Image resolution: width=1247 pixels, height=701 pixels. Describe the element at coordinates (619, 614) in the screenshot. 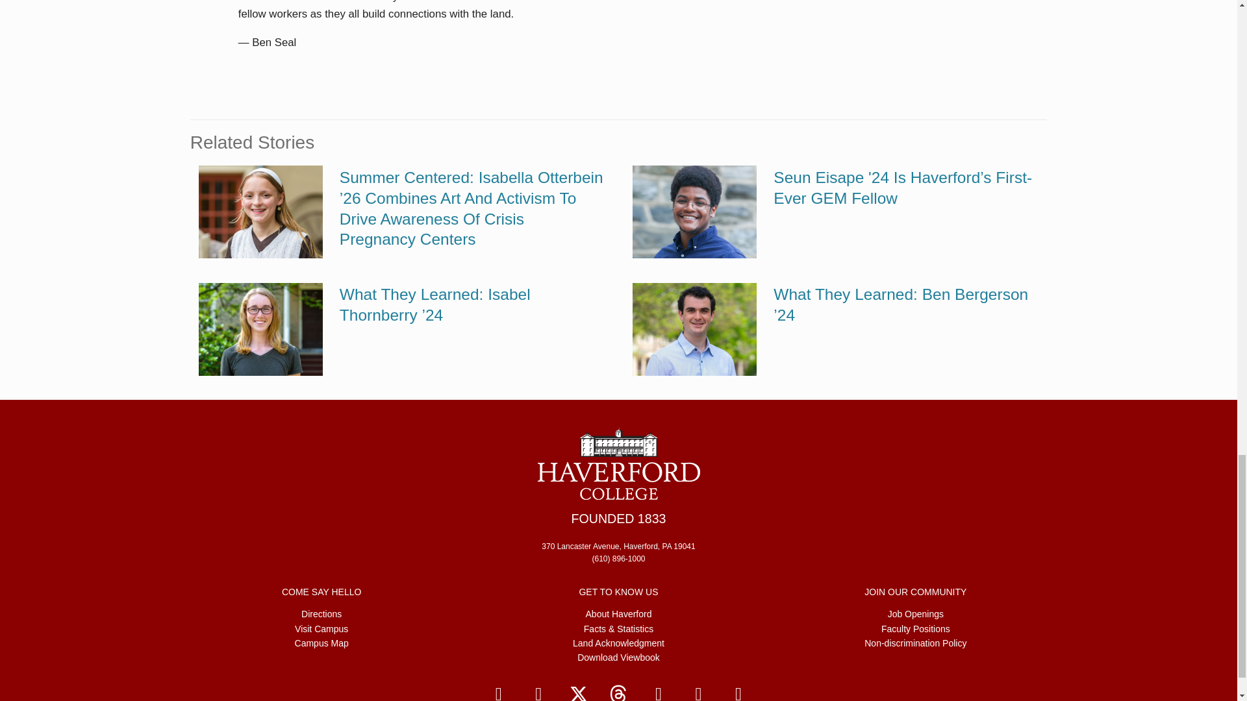

I see `About Haverford` at that location.